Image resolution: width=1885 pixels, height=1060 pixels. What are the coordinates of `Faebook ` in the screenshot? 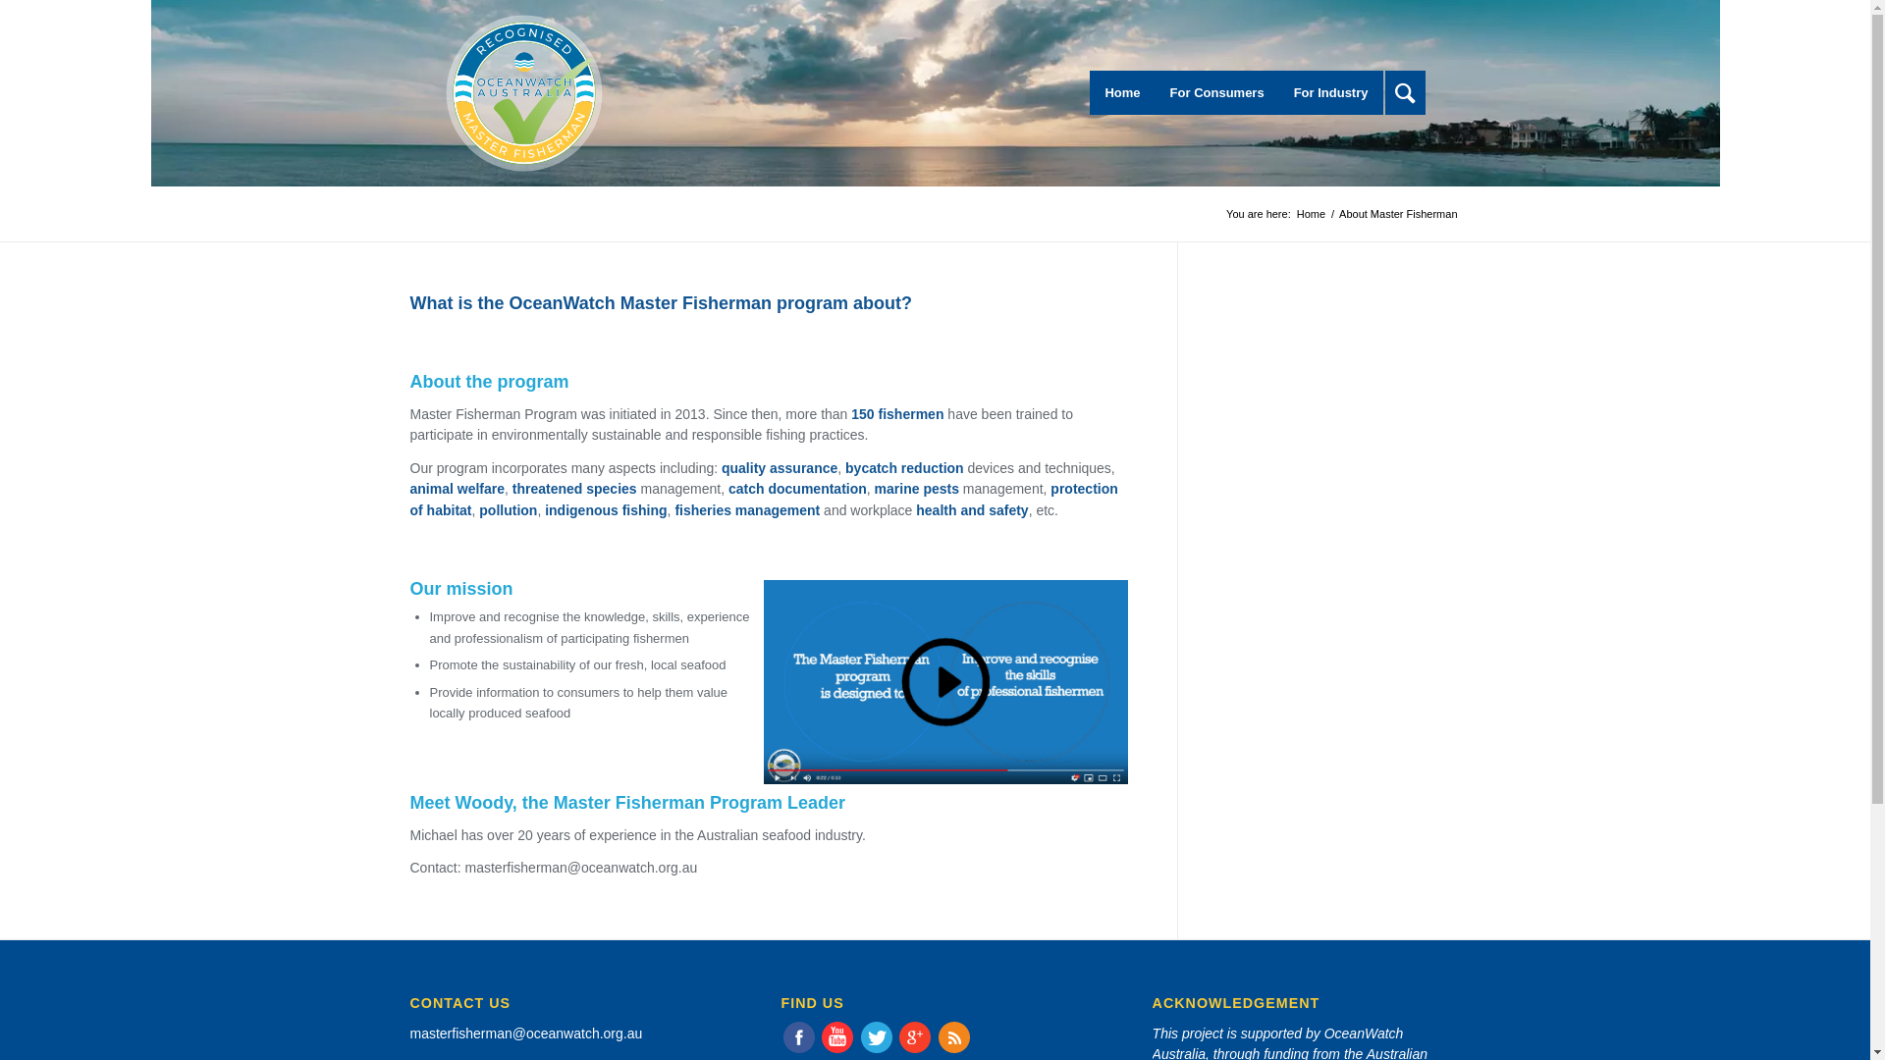 It's located at (799, 1037).